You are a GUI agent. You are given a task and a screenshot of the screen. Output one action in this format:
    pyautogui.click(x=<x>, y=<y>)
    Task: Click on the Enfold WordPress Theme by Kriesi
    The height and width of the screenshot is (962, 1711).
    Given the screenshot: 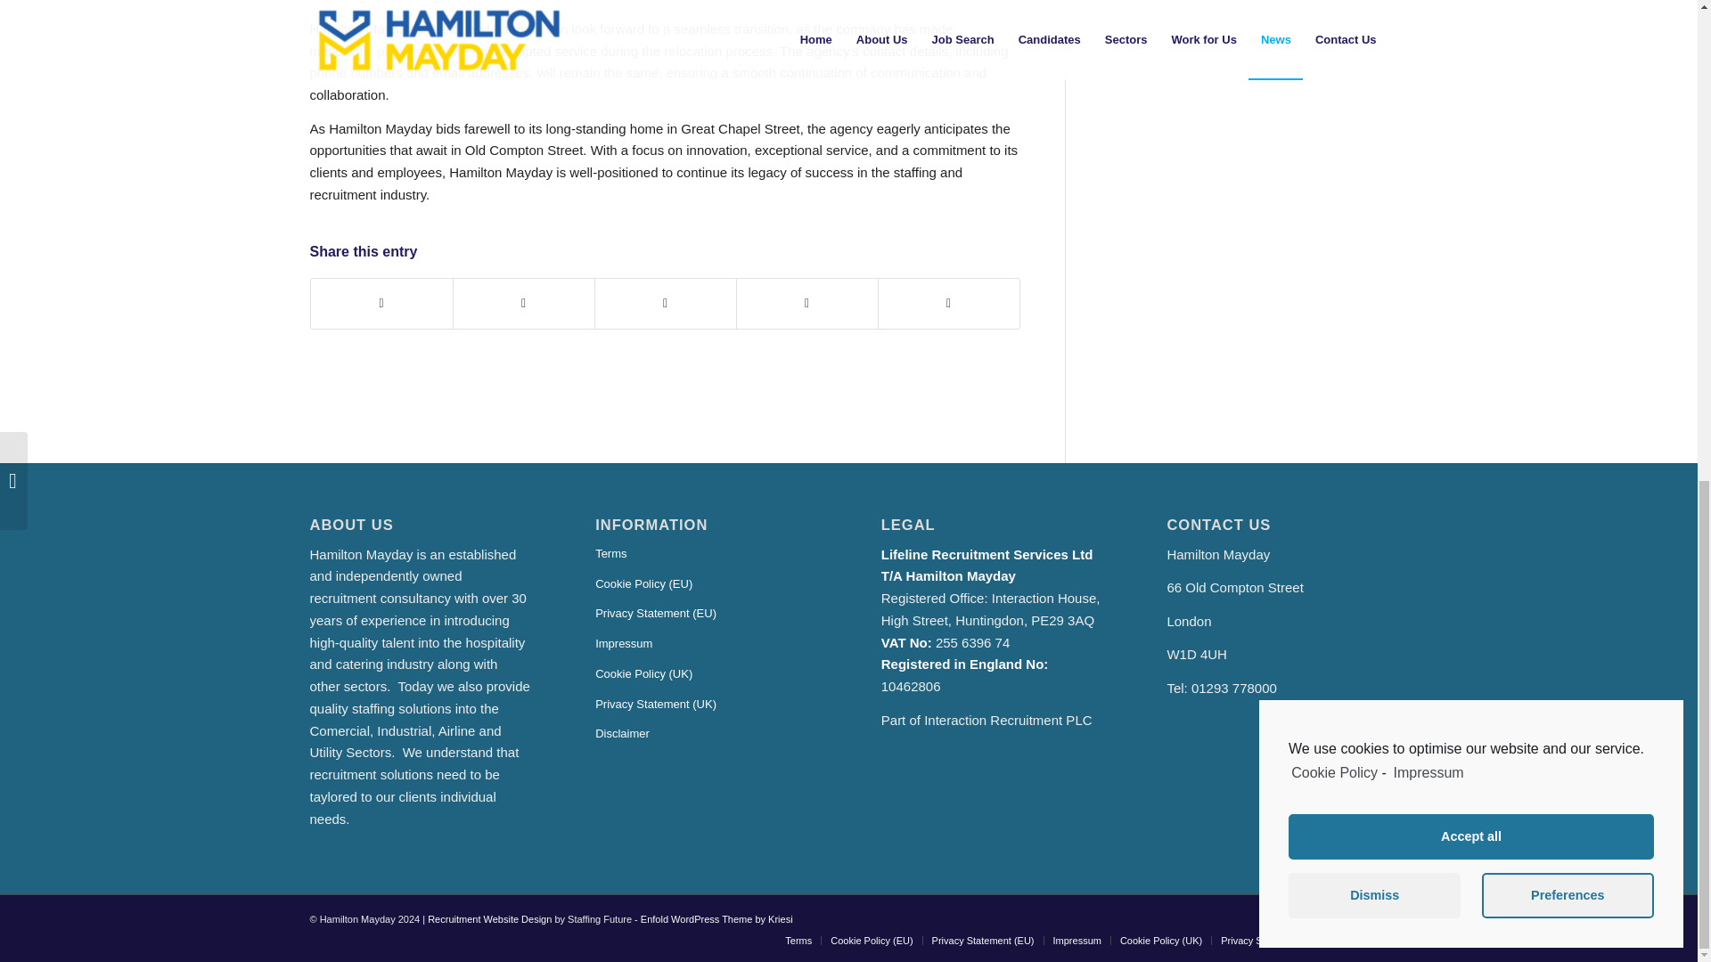 What is the action you would take?
    pyautogui.click(x=716, y=919)
    